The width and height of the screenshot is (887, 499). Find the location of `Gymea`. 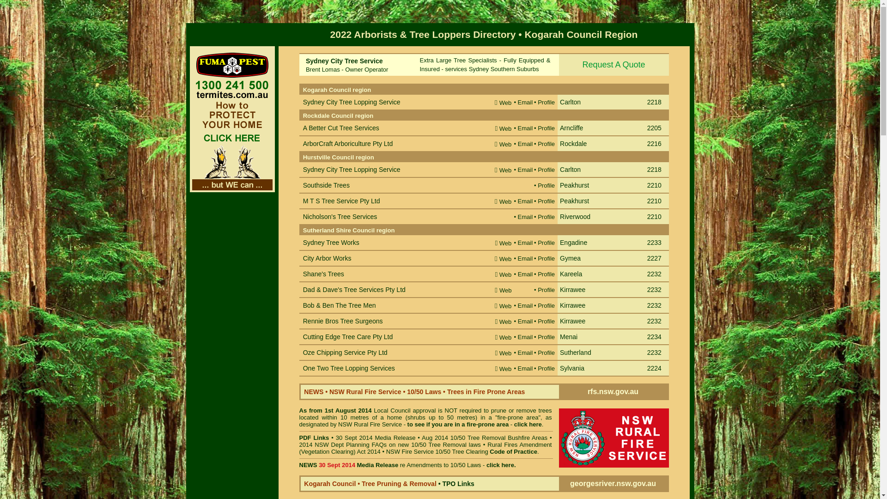

Gymea is located at coordinates (570, 259).